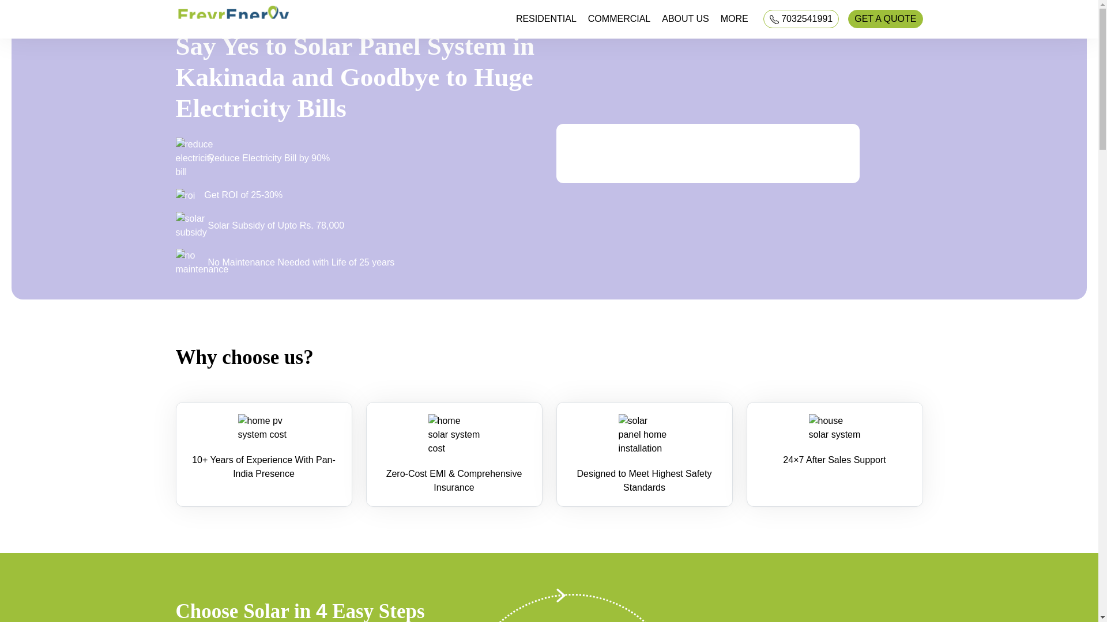 This screenshot has width=1107, height=622. Describe the element at coordinates (184, 196) in the screenshot. I see `roi` at that location.